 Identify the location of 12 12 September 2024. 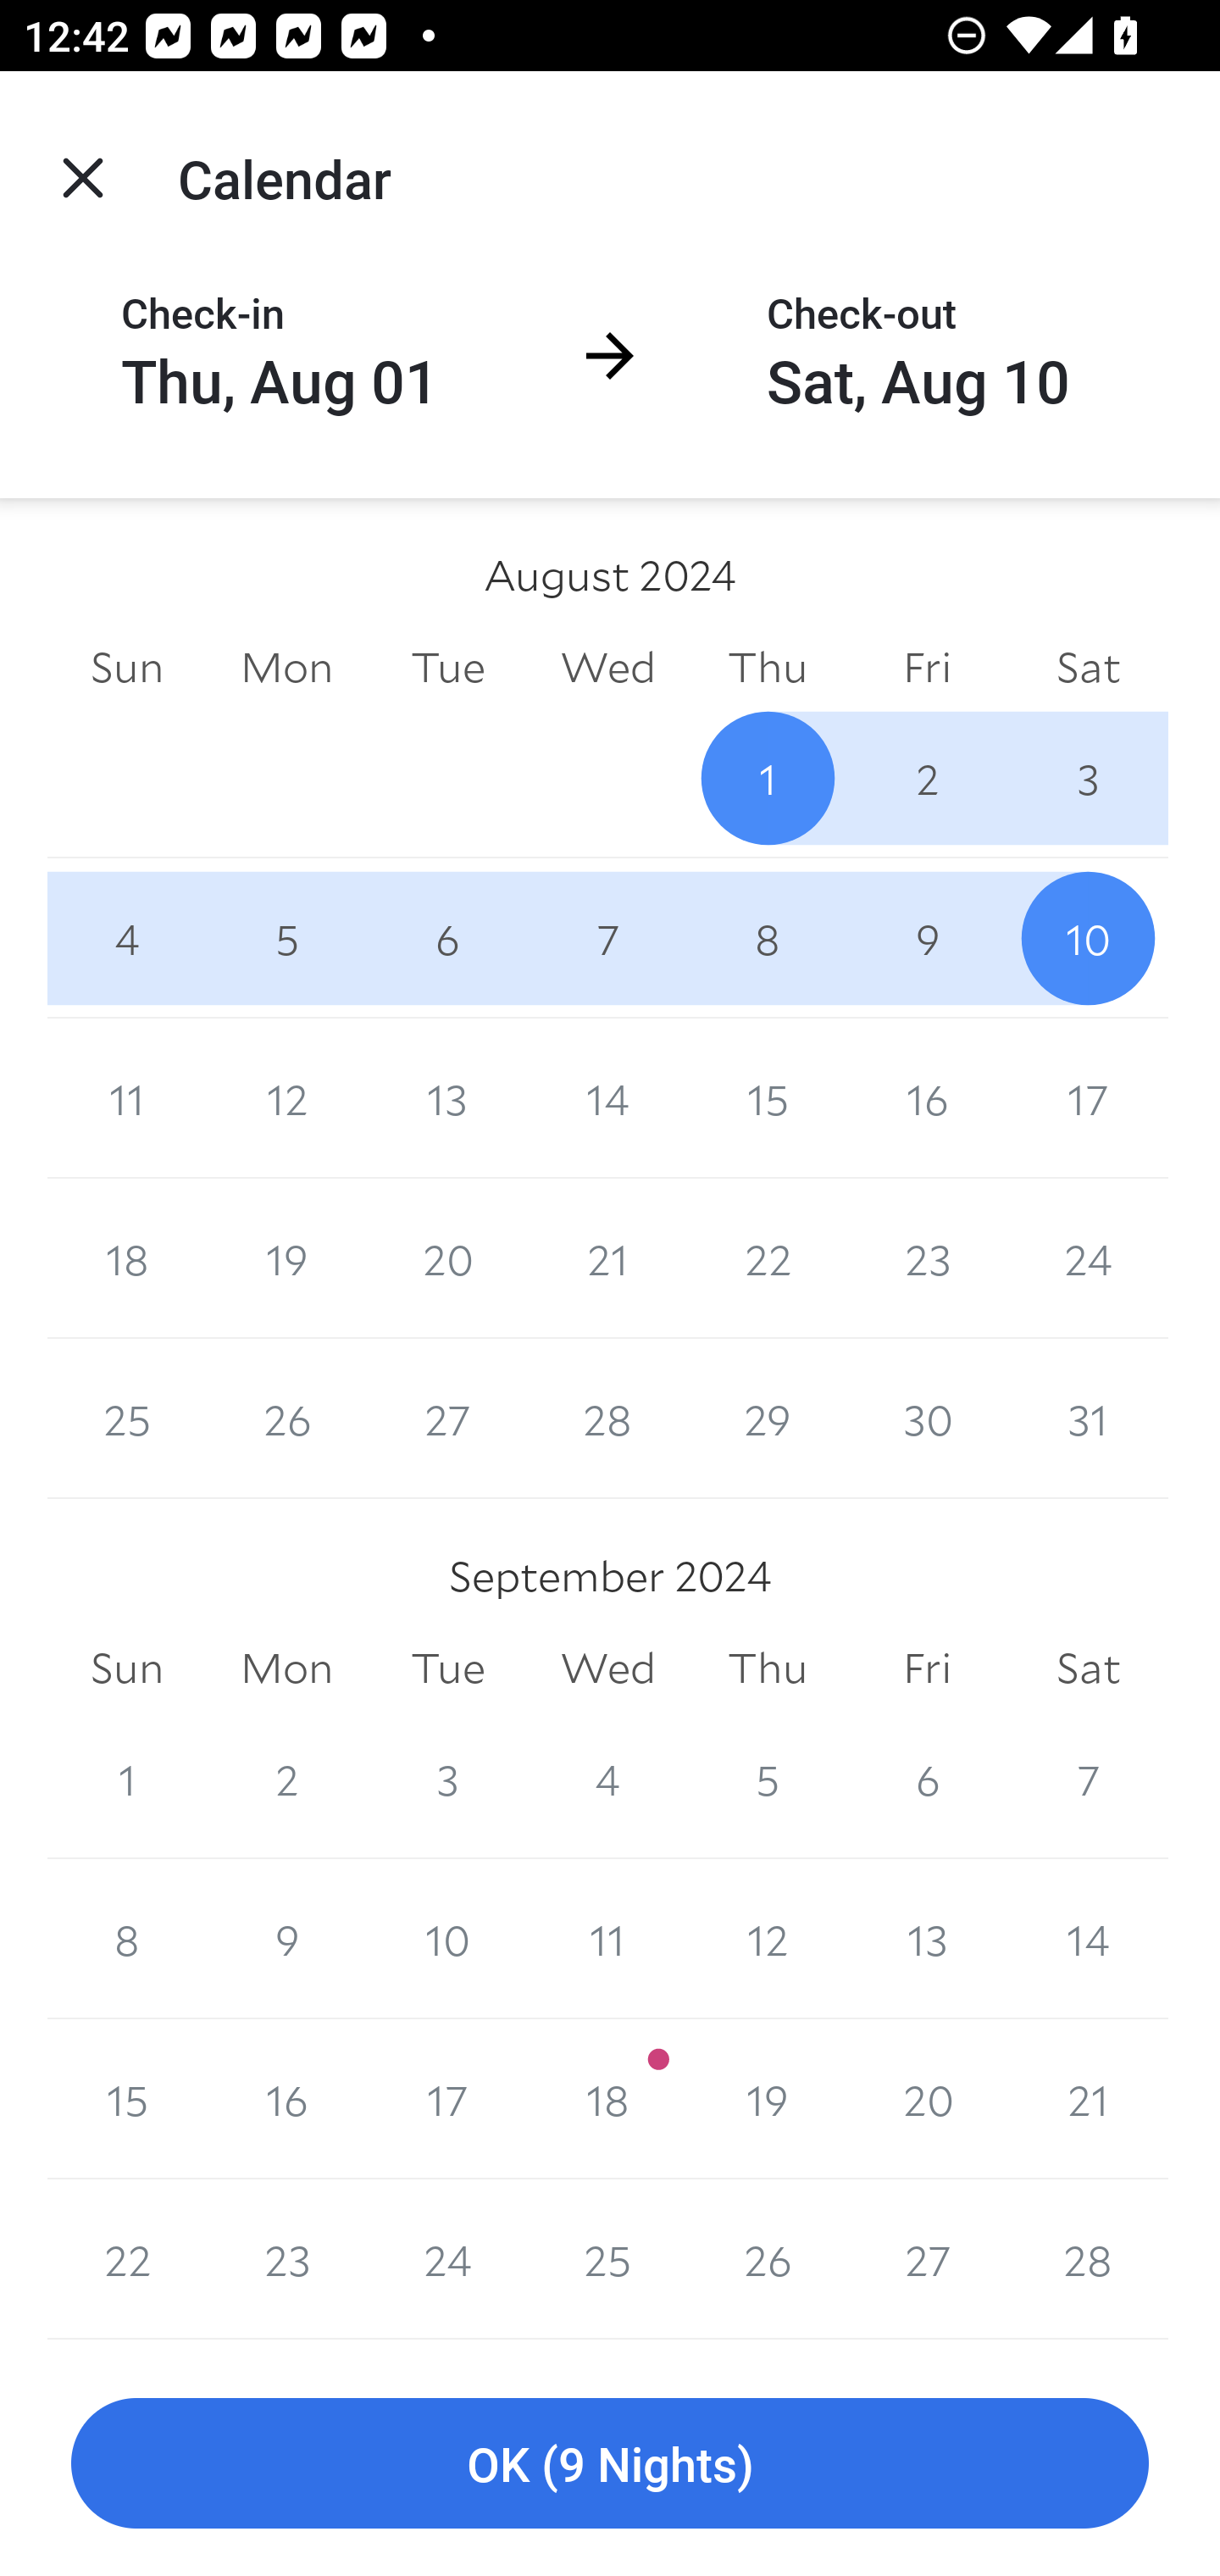
(768, 1939).